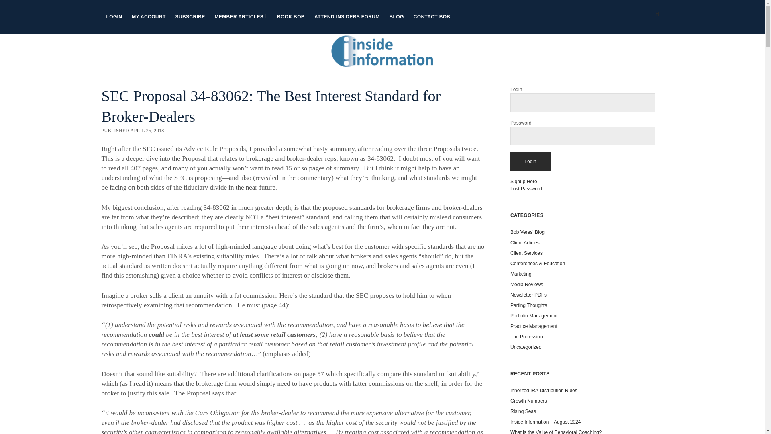 The height and width of the screenshot is (434, 771). Describe the element at coordinates (528, 305) in the screenshot. I see `Parting Thoughts` at that location.